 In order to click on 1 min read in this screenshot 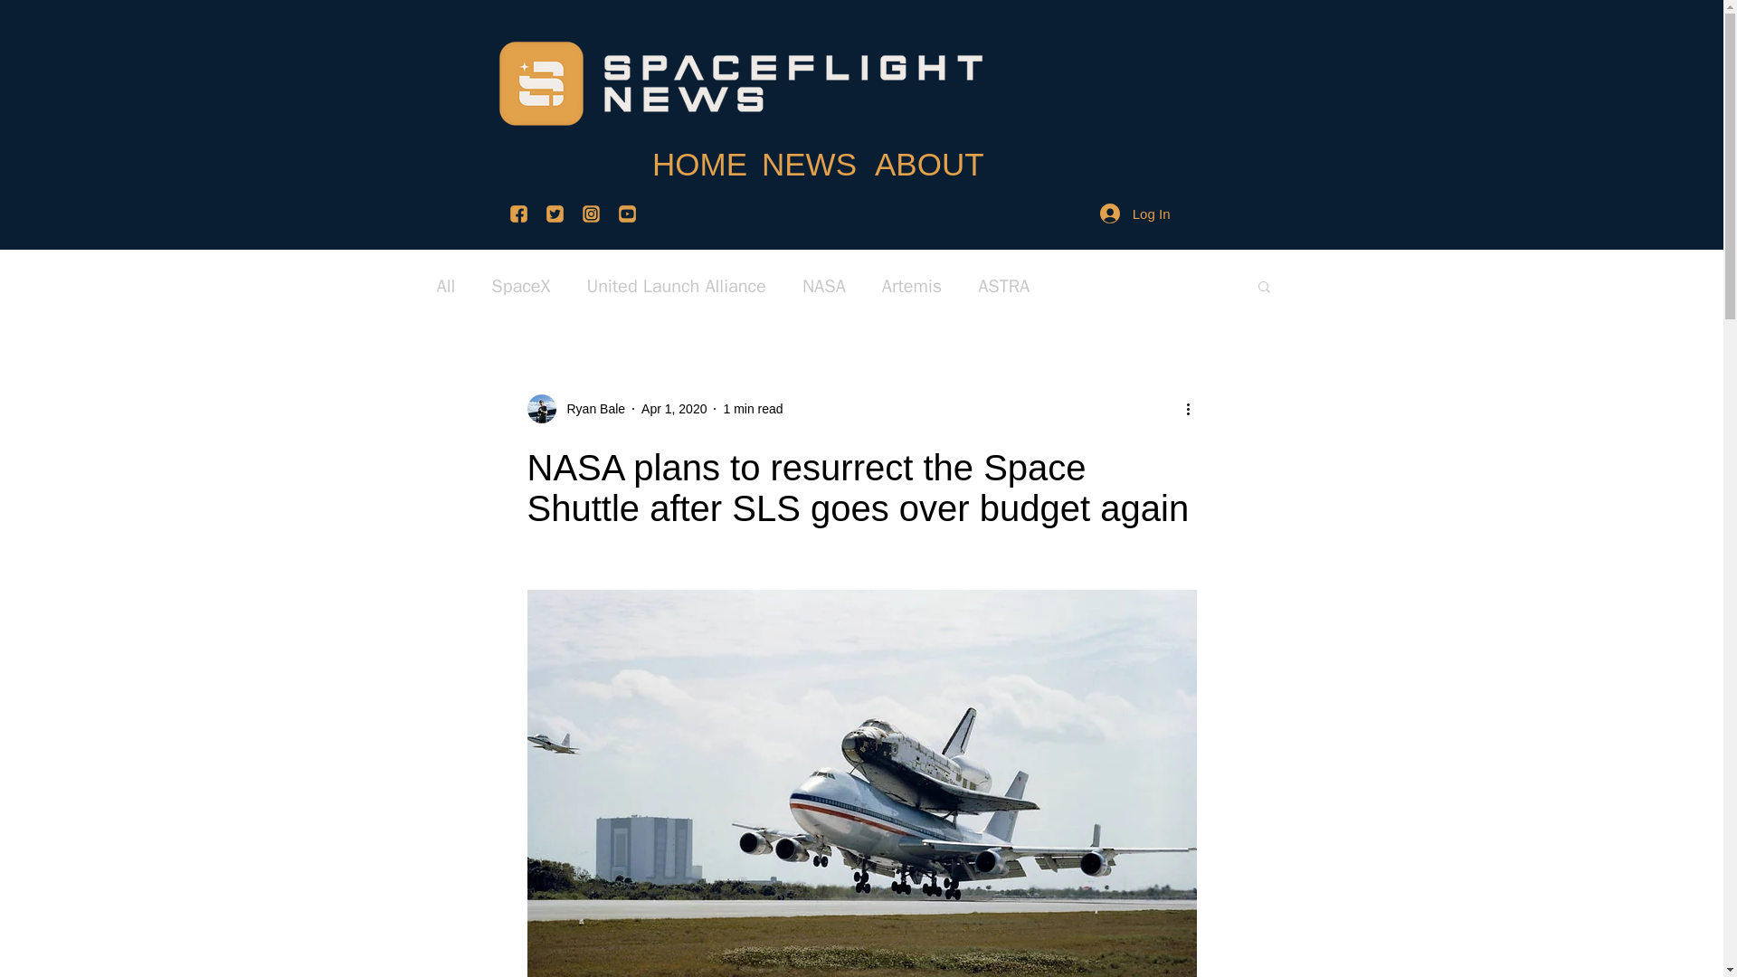, I will do `click(753, 409)`.